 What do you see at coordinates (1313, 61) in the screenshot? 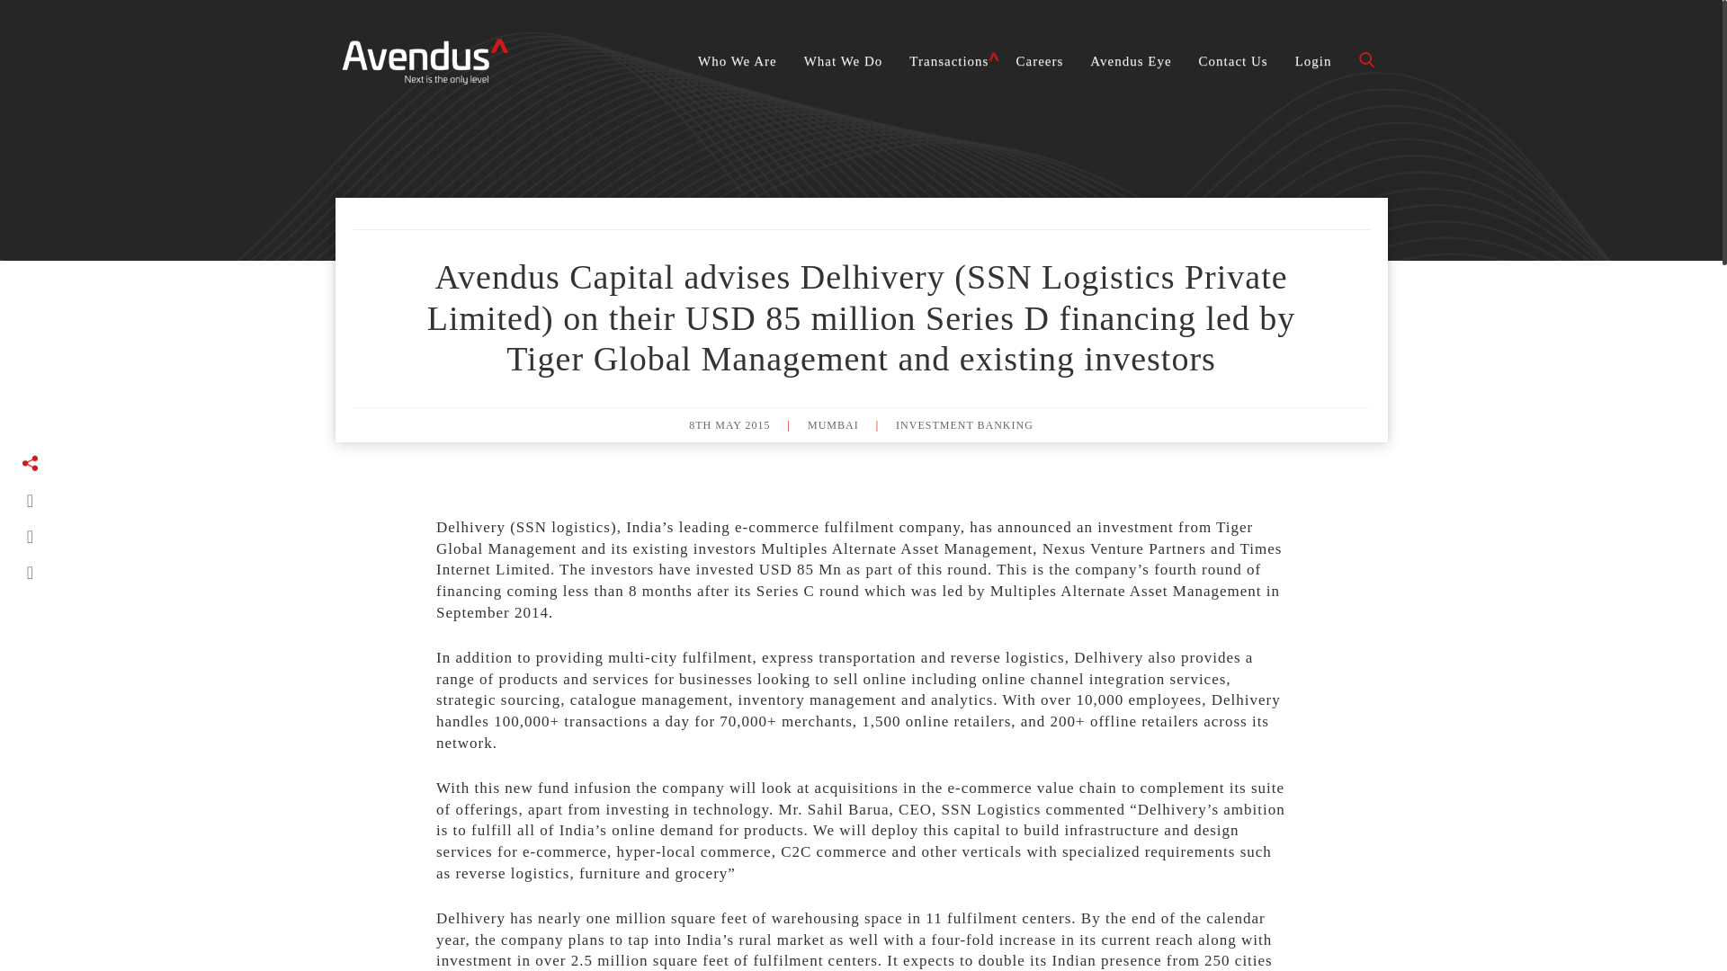
I see `Login` at bounding box center [1313, 61].